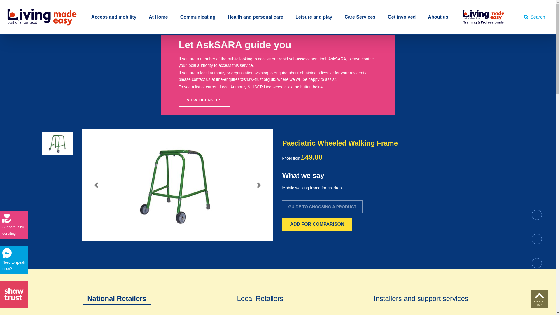  Describe the element at coordinates (198, 17) in the screenshot. I see `Communicating` at that location.